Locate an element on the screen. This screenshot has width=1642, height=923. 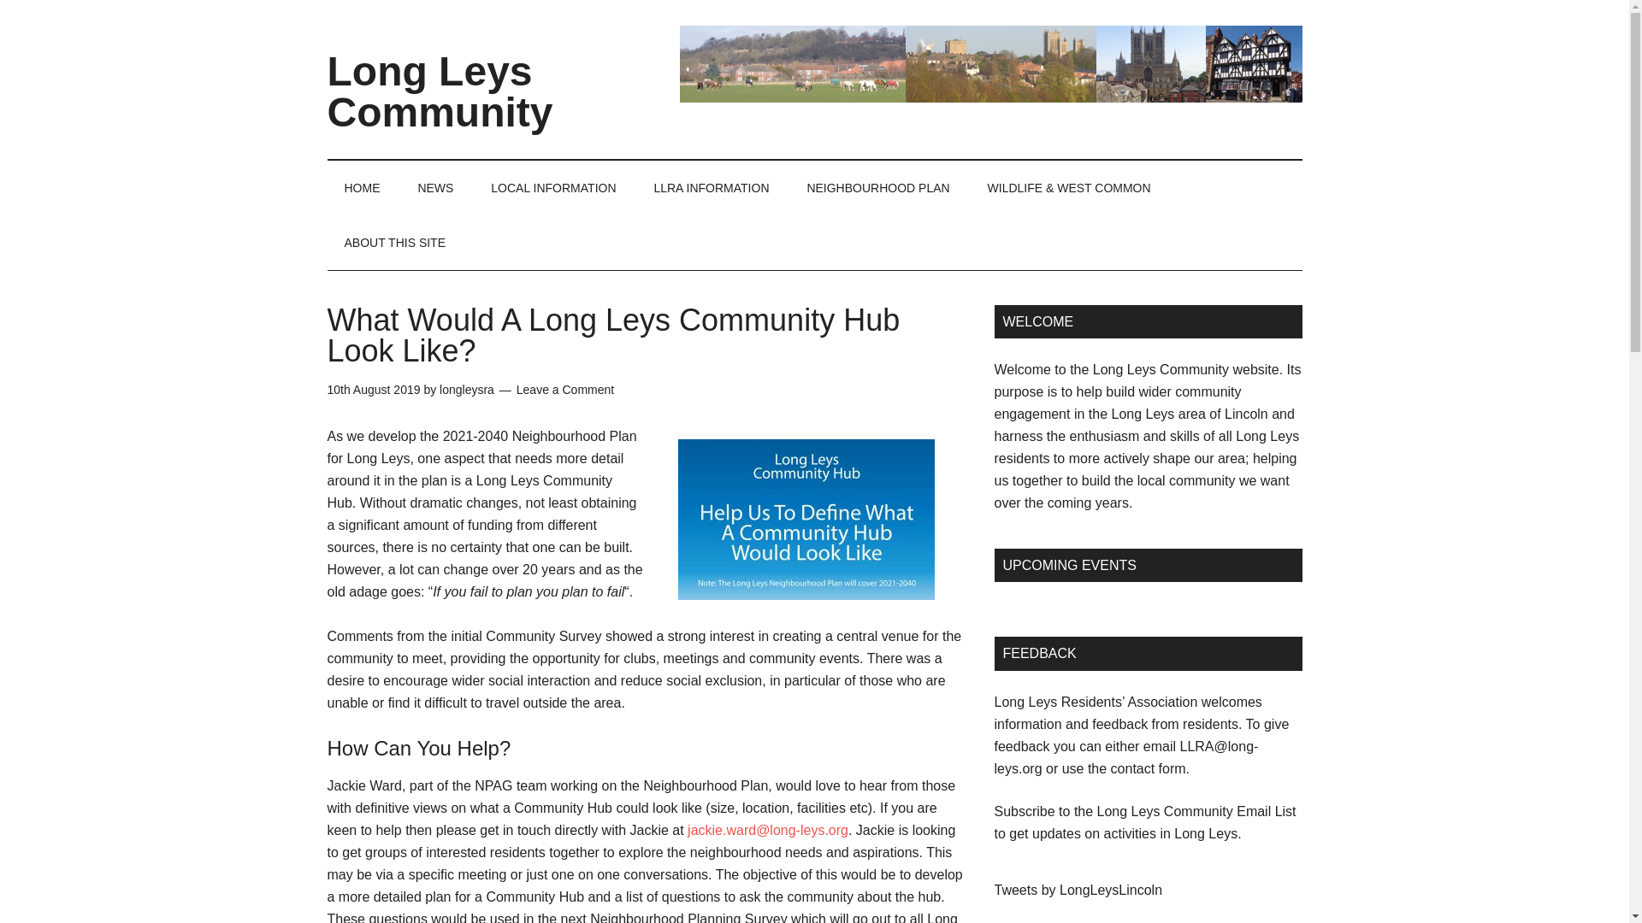
LOCAL INFORMATION is located at coordinates (552, 187).